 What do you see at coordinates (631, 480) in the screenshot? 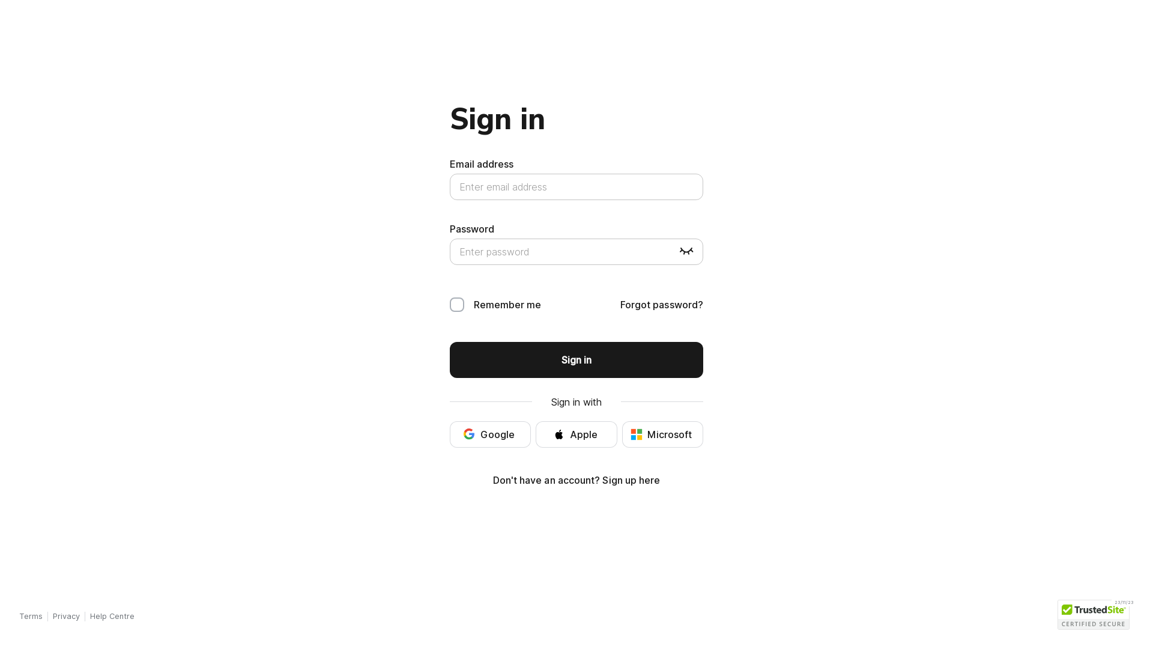
I see `Sign up here` at bounding box center [631, 480].